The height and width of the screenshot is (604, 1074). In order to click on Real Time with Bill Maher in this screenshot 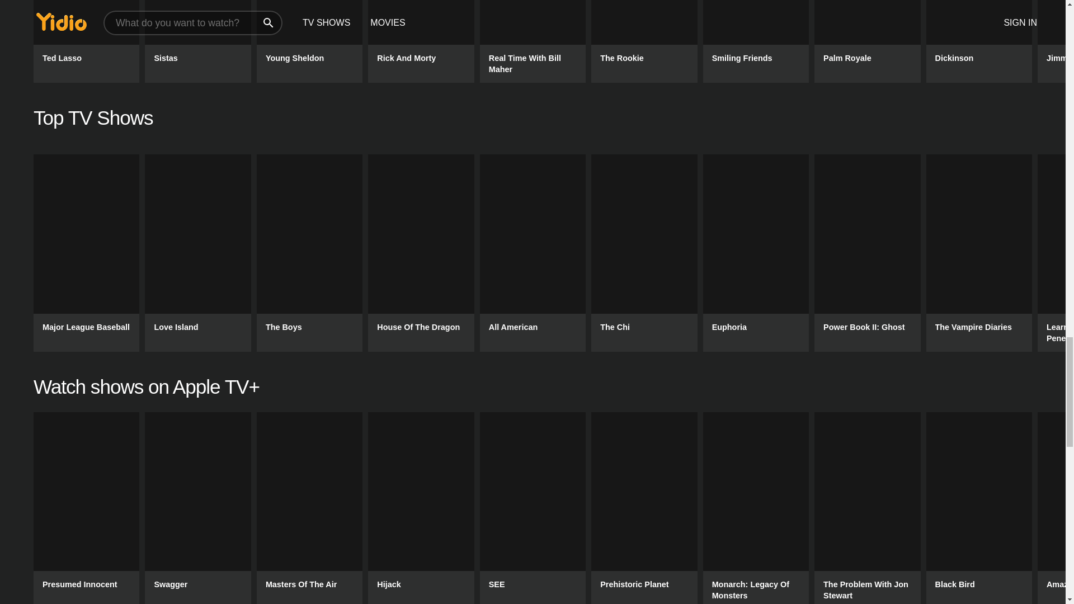, I will do `click(533, 41)`.